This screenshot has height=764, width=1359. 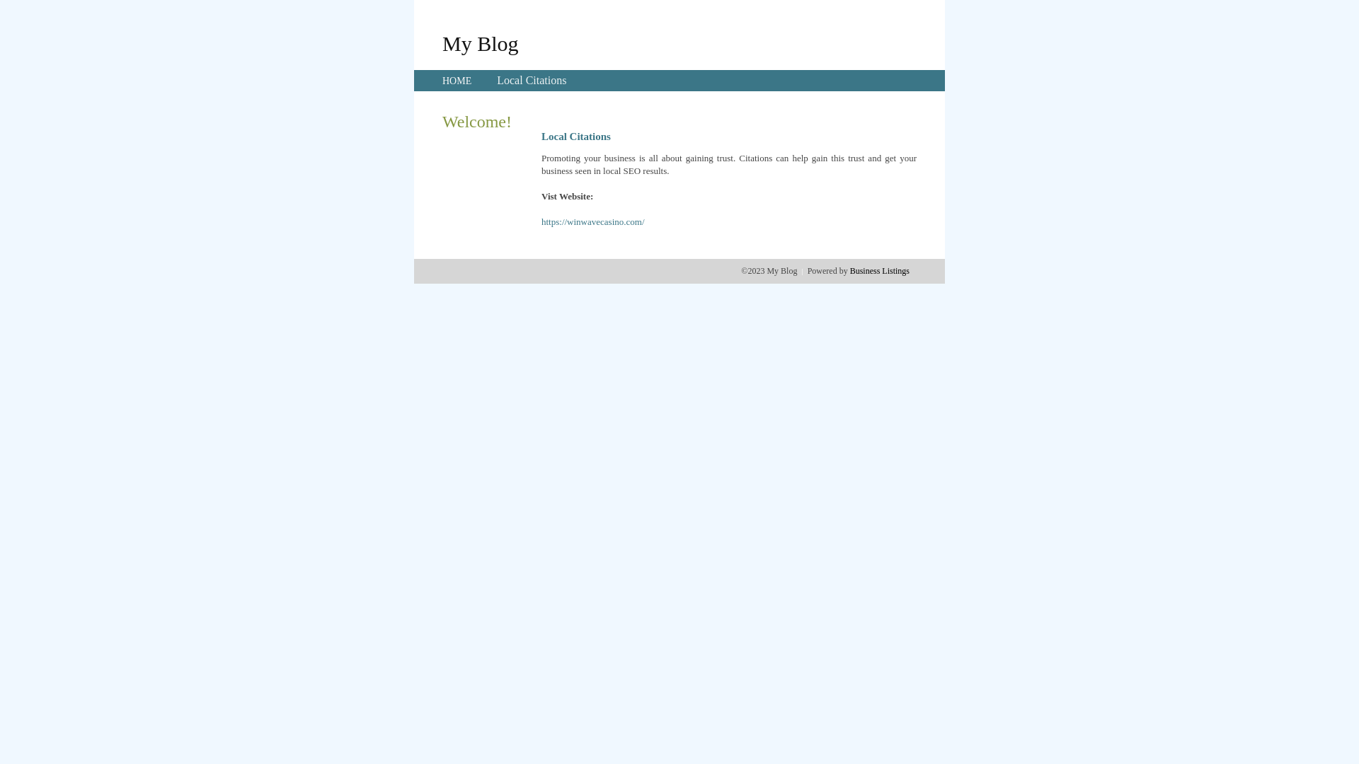 What do you see at coordinates (593, 222) in the screenshot?
I see `https://winwavecasino.com/` at bounding box center [593, 222].